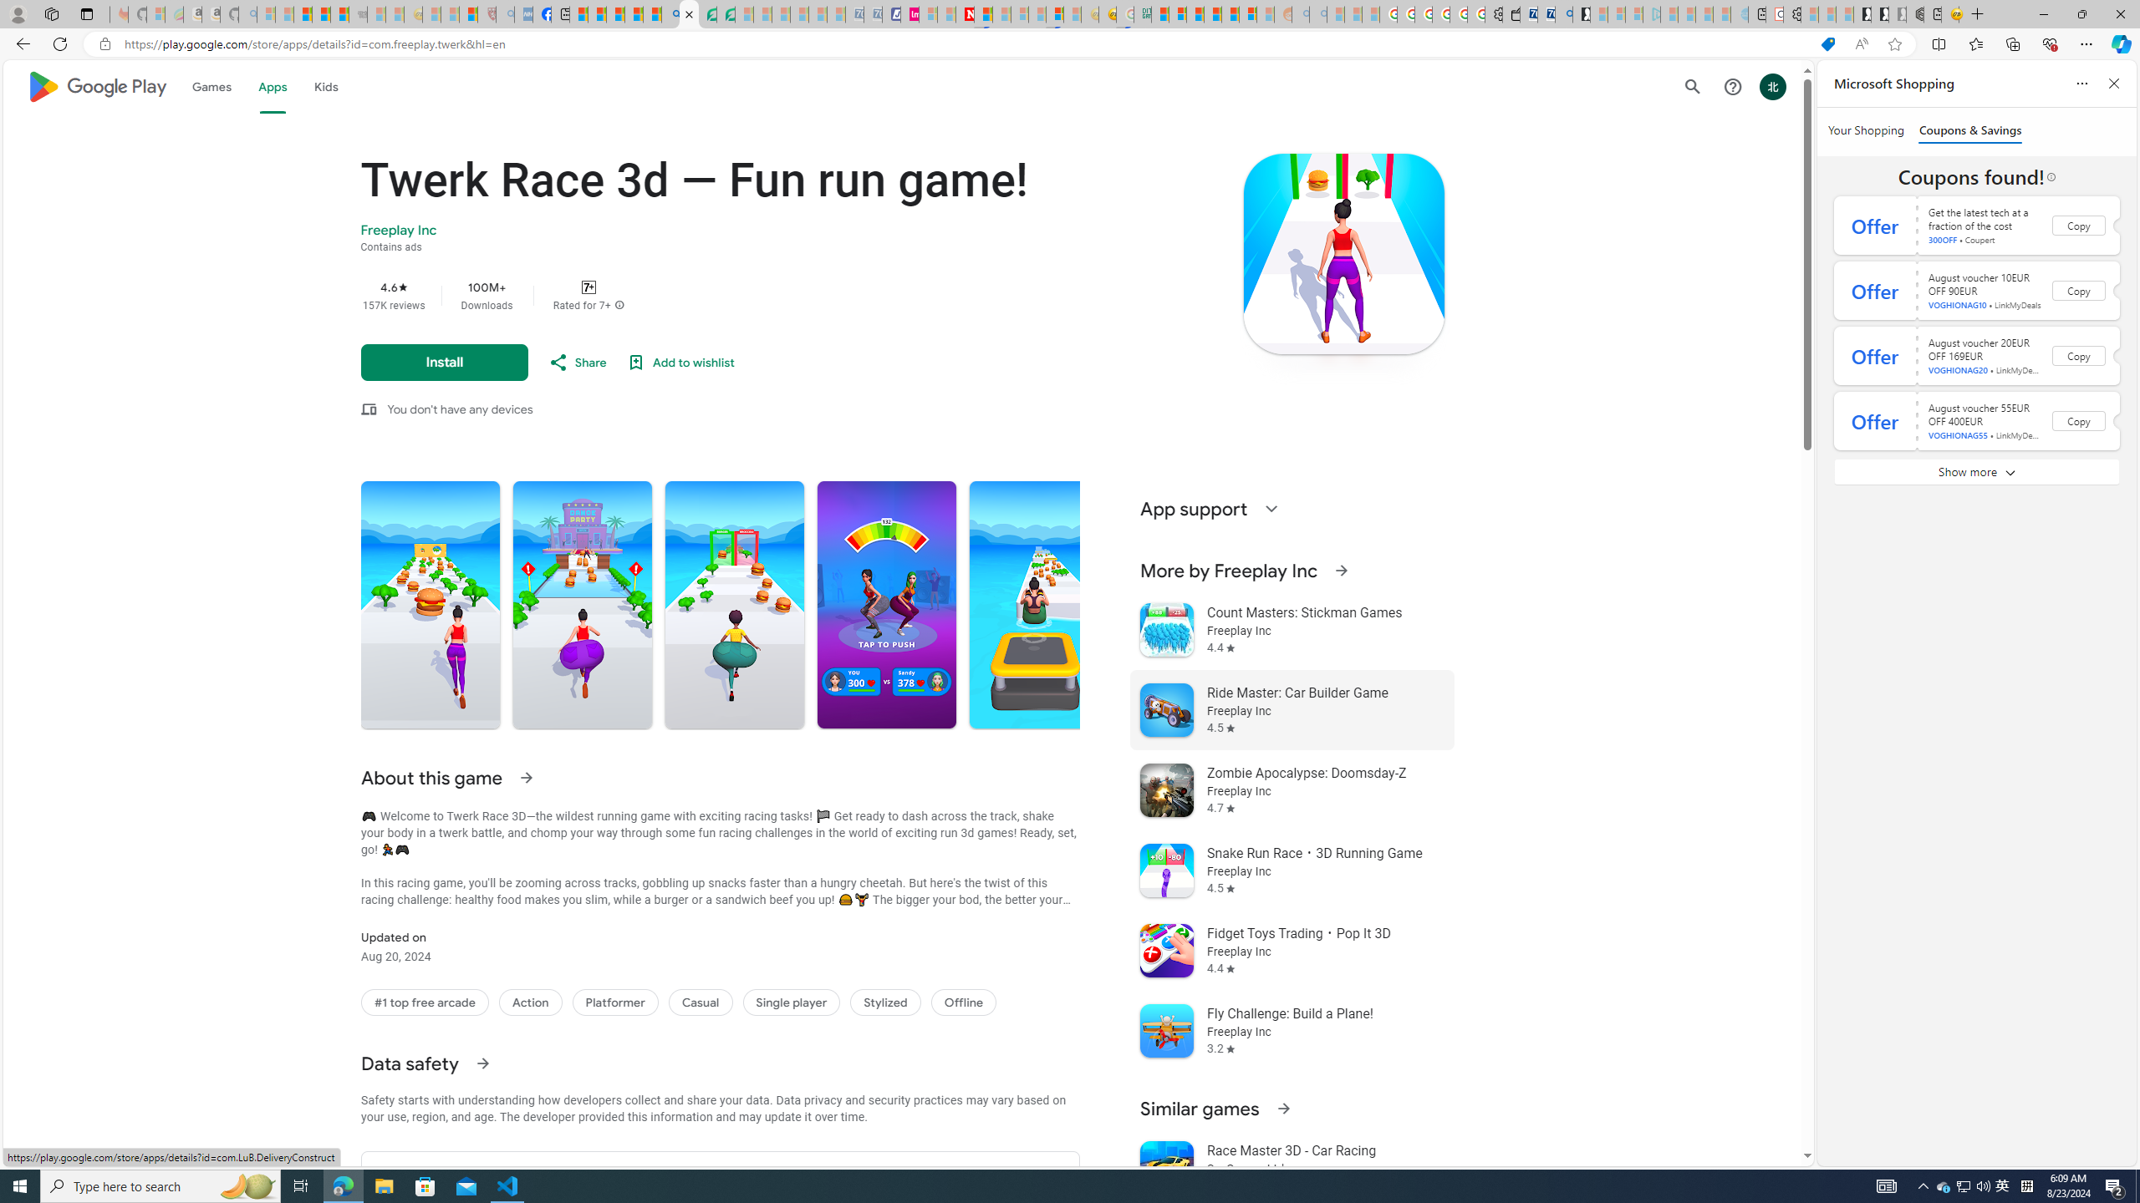  Describe the element at coordinates (1038, 606) in the screenshot. I see `Class: ULeU3b Utde2e` at that location.